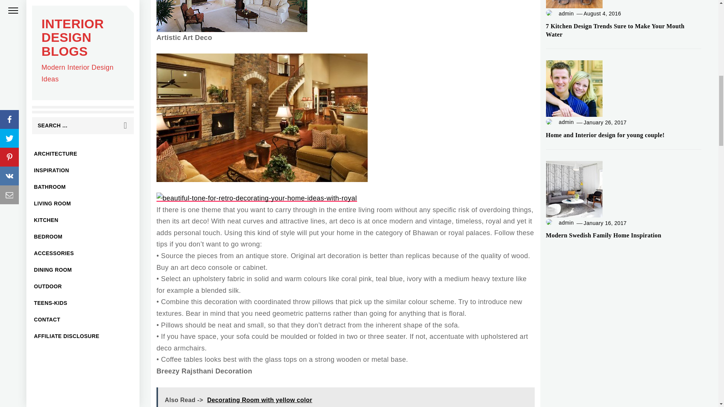 The image size is (724, 407). I want to click on How to add royalty to your space?, so click(232, 16).